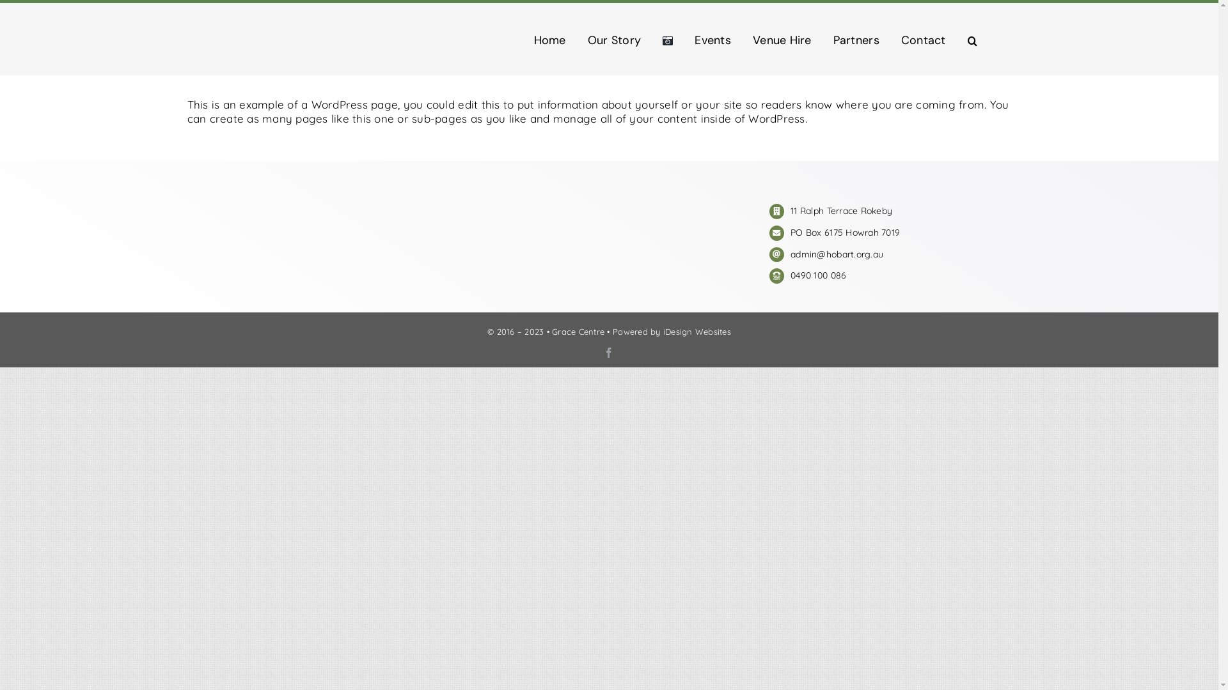 This screenshot has height=690, width=1228. What do you see at coordinates (972, 41) in the screenshot?
I see `Search` at bounding box center [972, 41].